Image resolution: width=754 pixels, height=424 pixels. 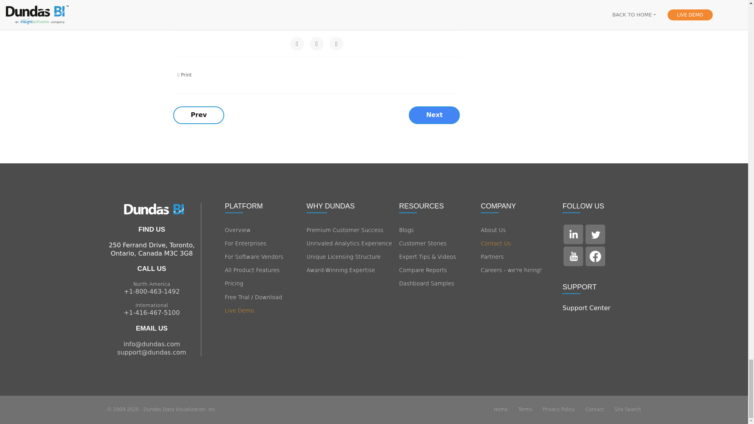 I want to click on Prev, so click(x=199, y=115).